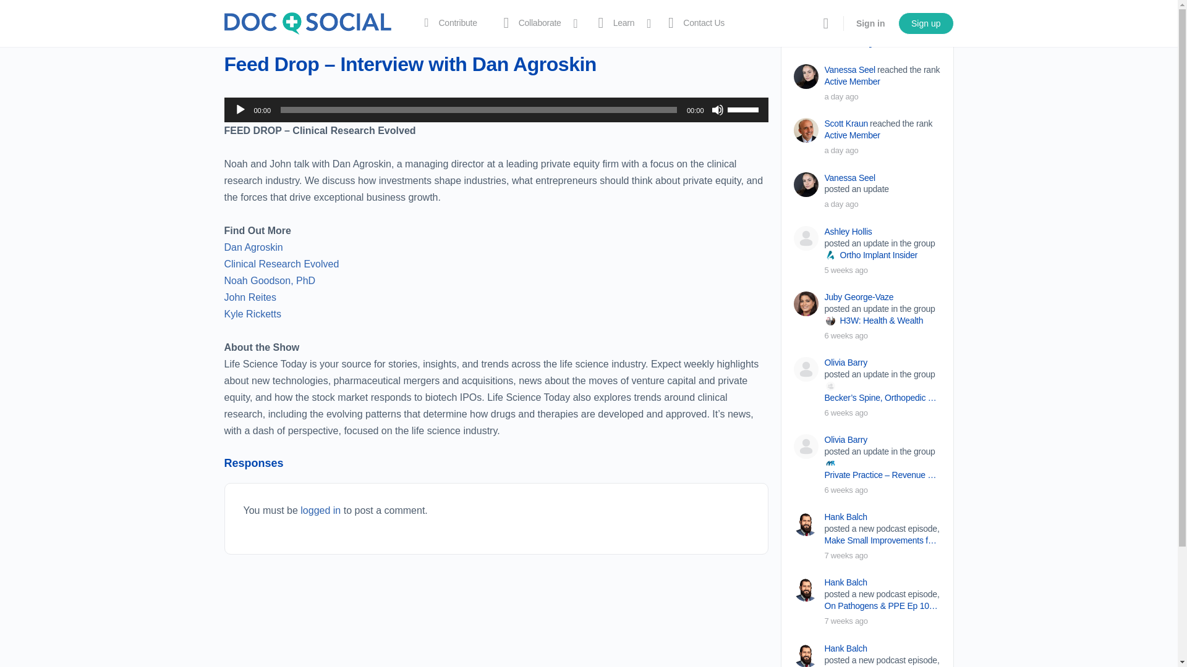 The image size is (1187, 667). I want to click on Sign up, so click(925, 23).